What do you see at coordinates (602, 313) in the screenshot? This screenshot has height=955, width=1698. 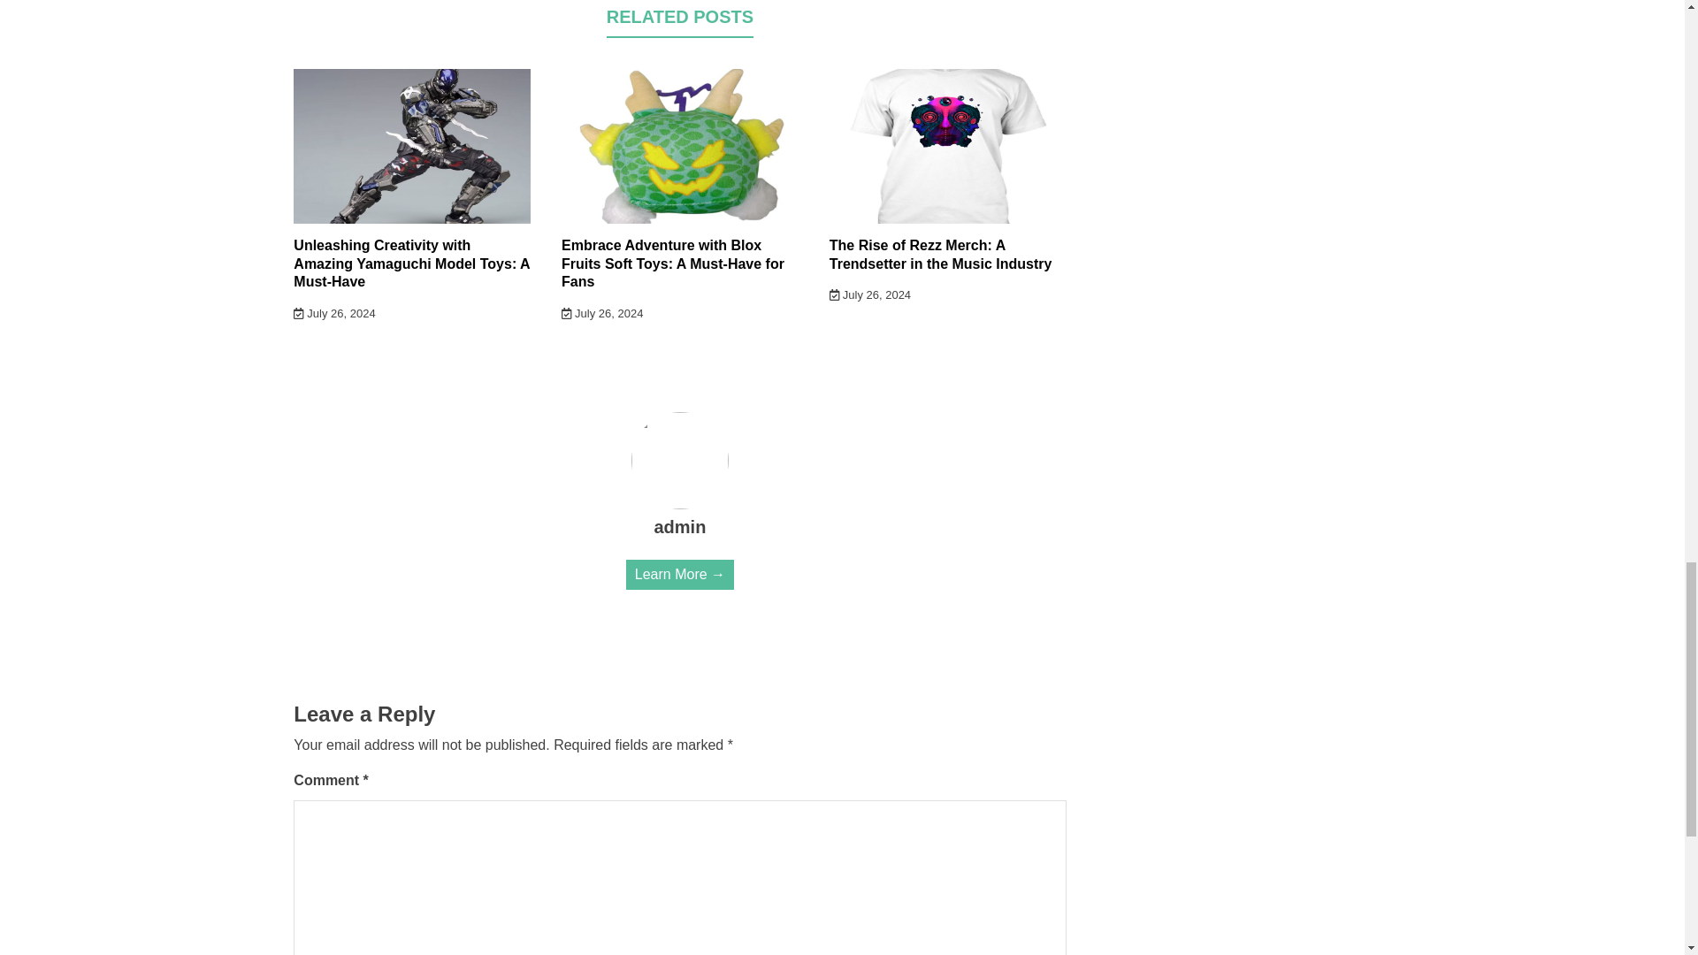 I see `July 26, 2024` at bounding box center [602, 313].